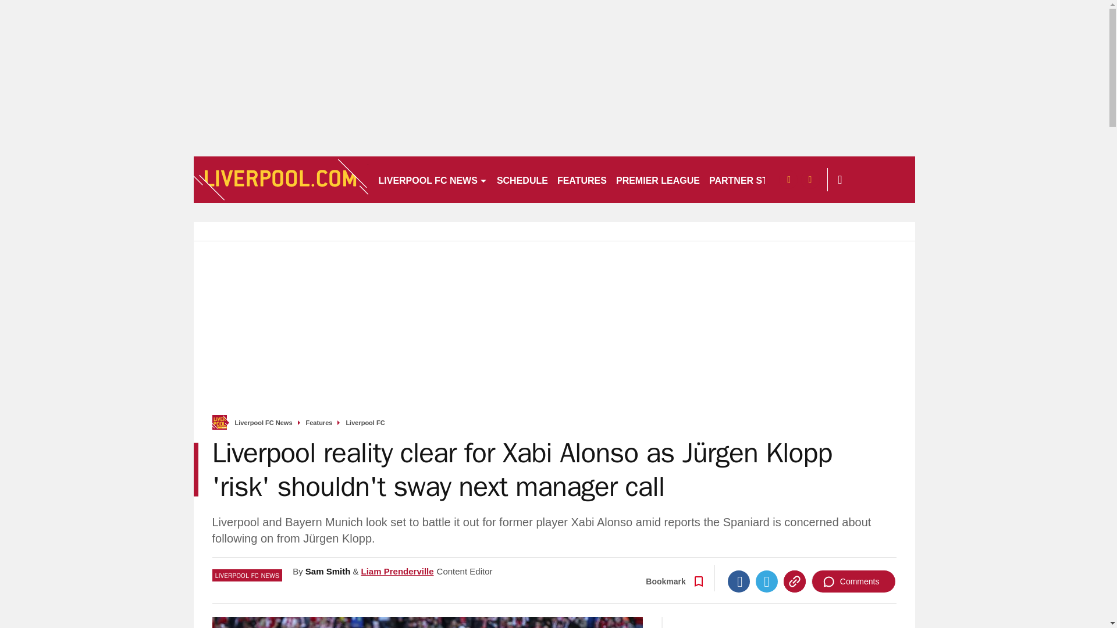  What do you see at coordinates (280, 179) in the screenshot?
I see `liverpool` at bounding box center [280, 179].